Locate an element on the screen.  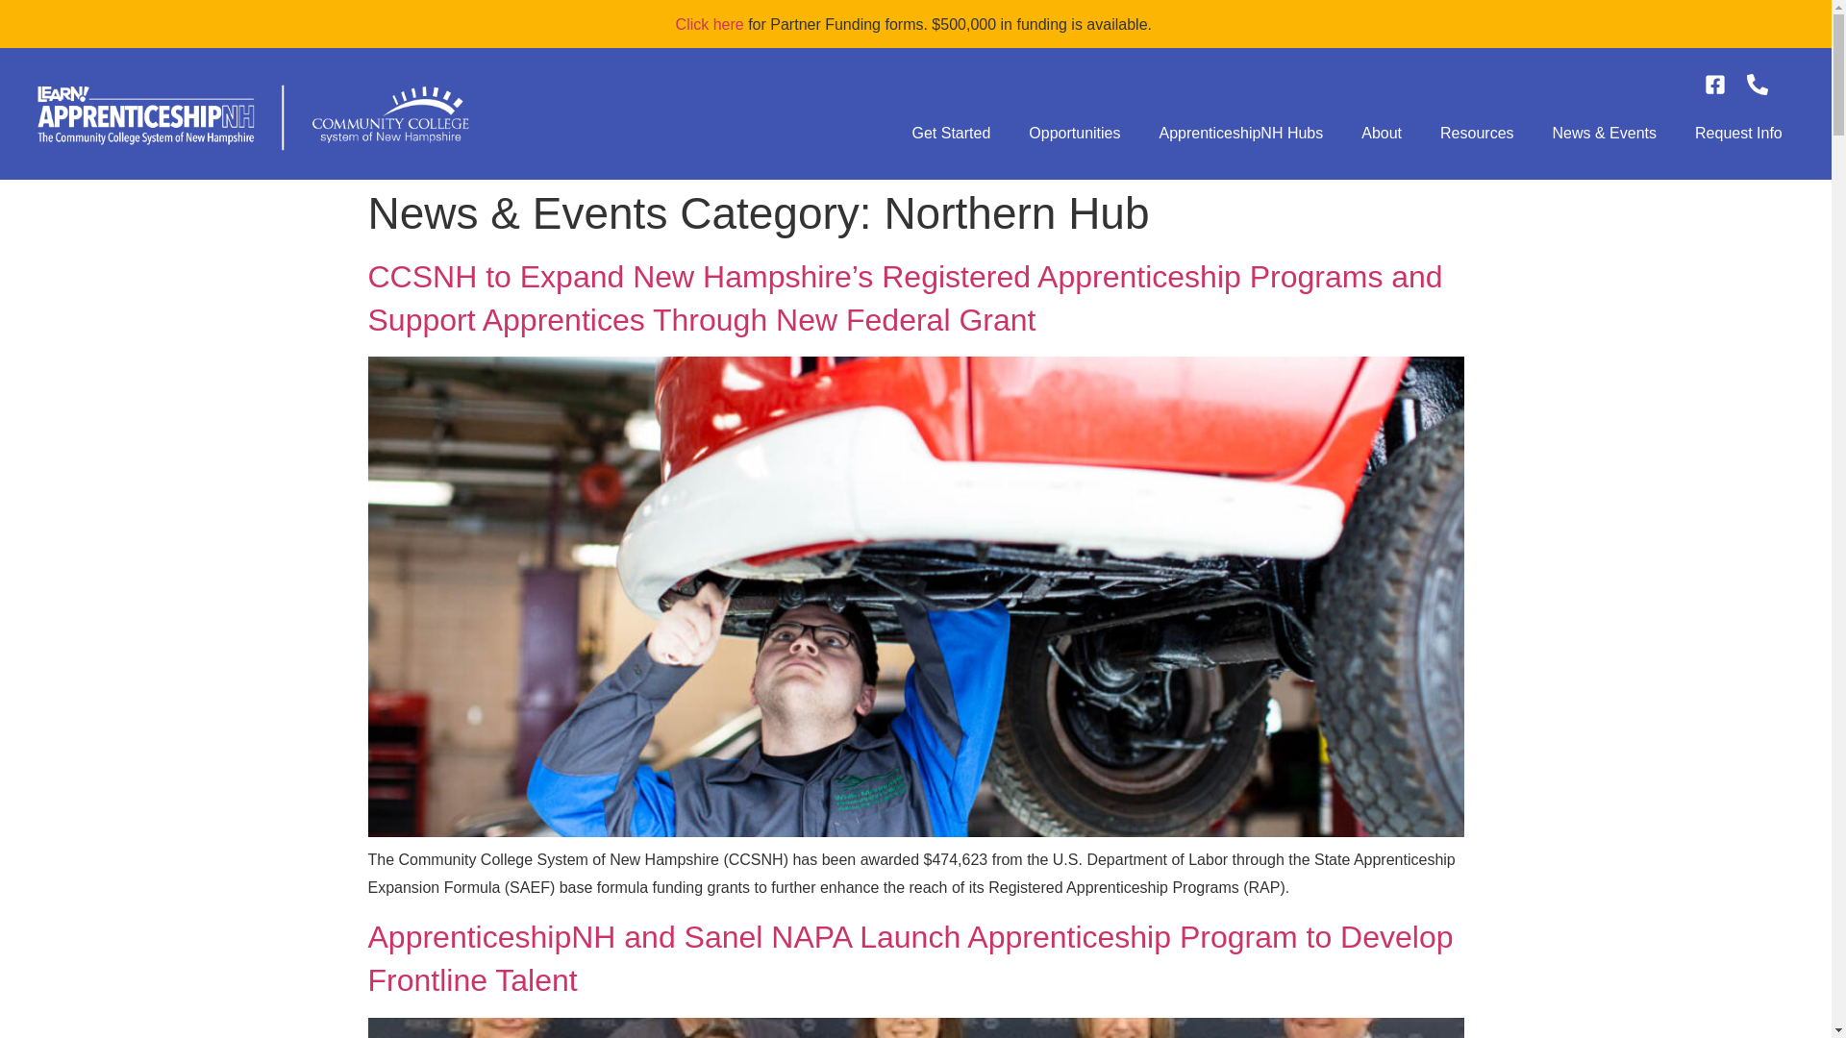
Request Info is located at coordinates (1738, 133).